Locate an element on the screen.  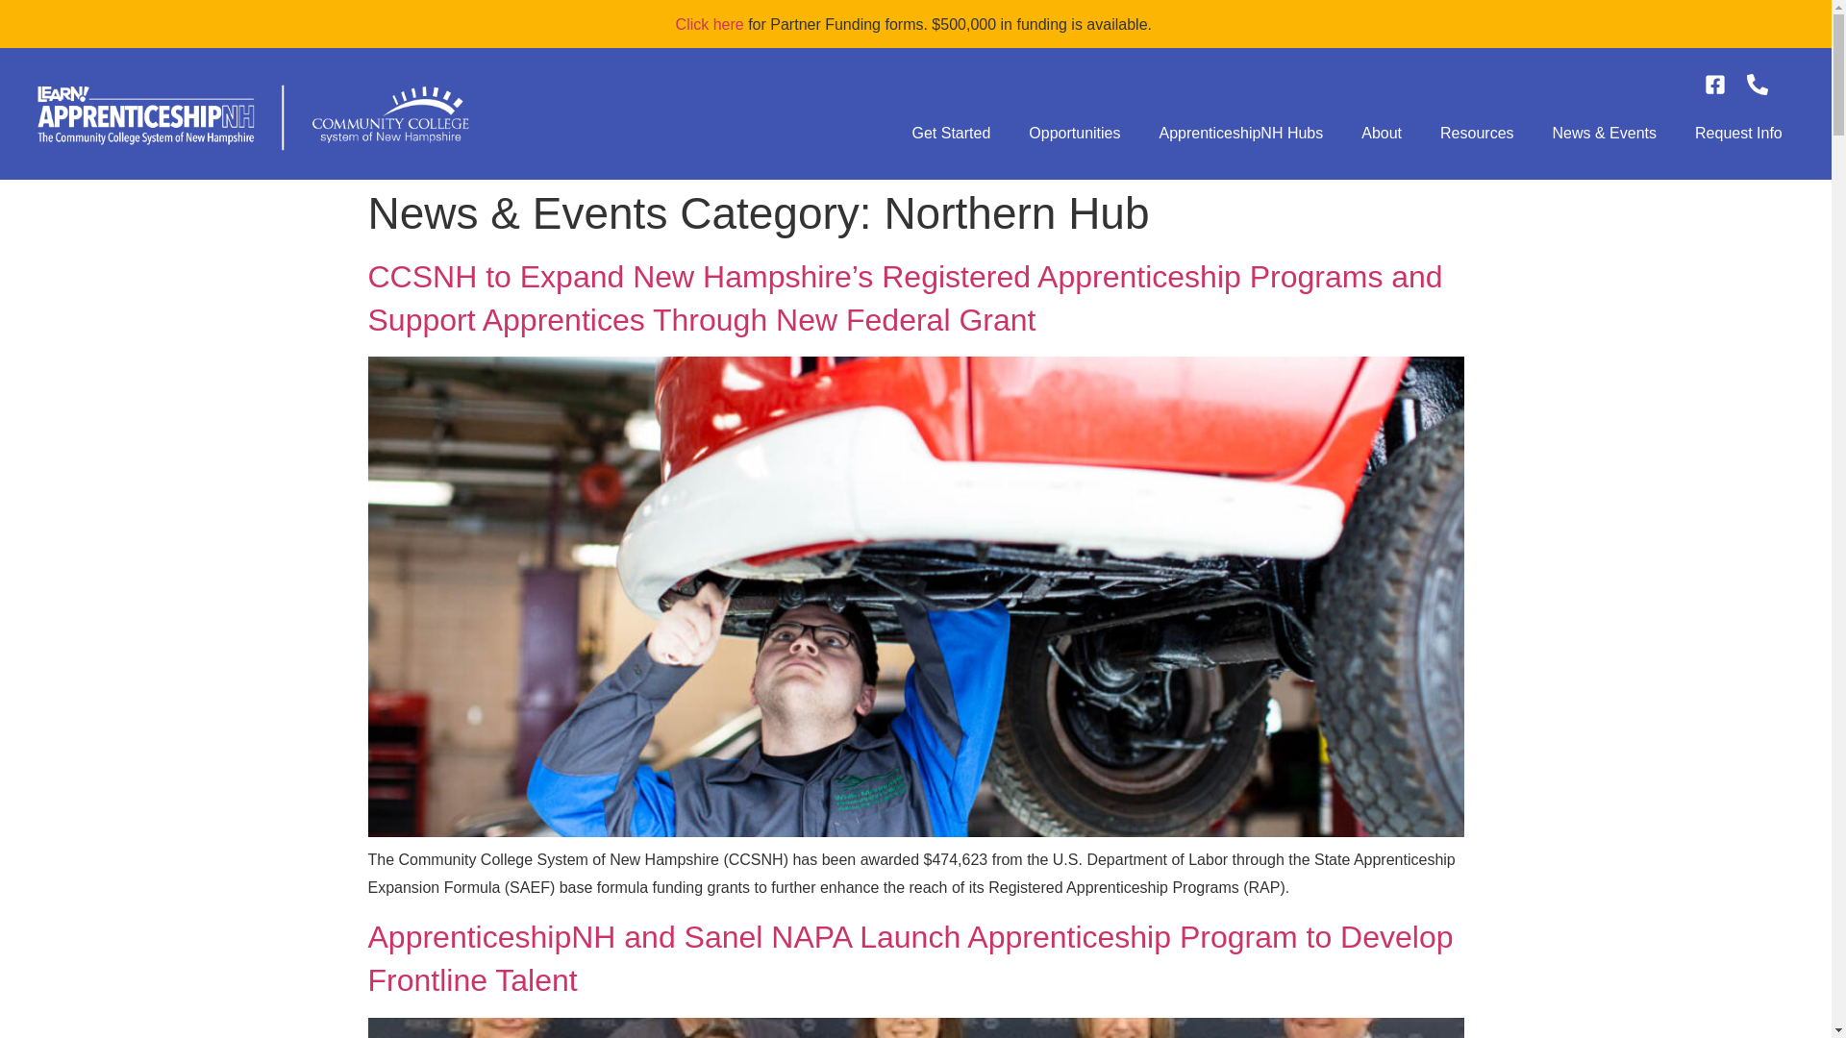
Request Info is located at coordinates (1738, 133).